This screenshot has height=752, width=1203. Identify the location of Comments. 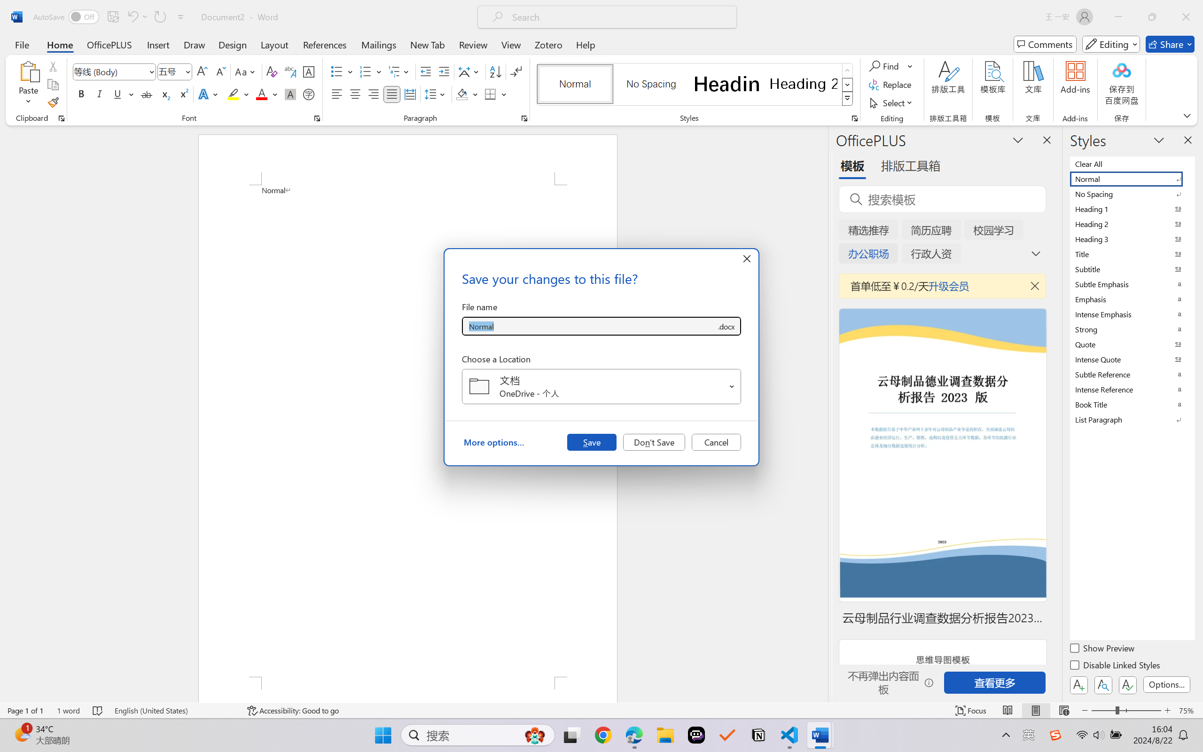
(1045, 44).